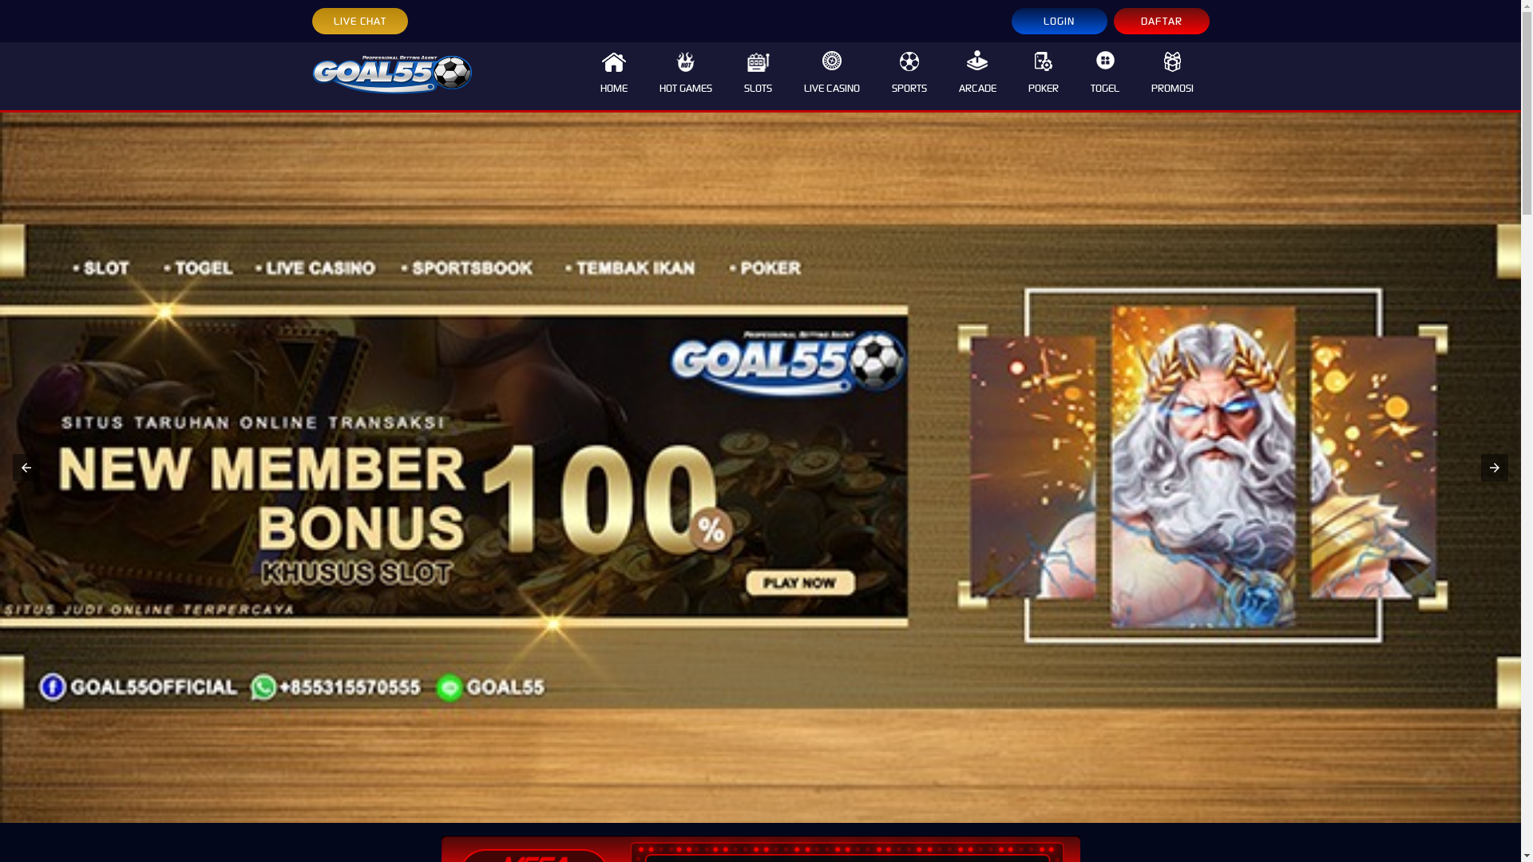 The image size is (1533, 862). I want to click on LOGIN, so click(1059, 21).